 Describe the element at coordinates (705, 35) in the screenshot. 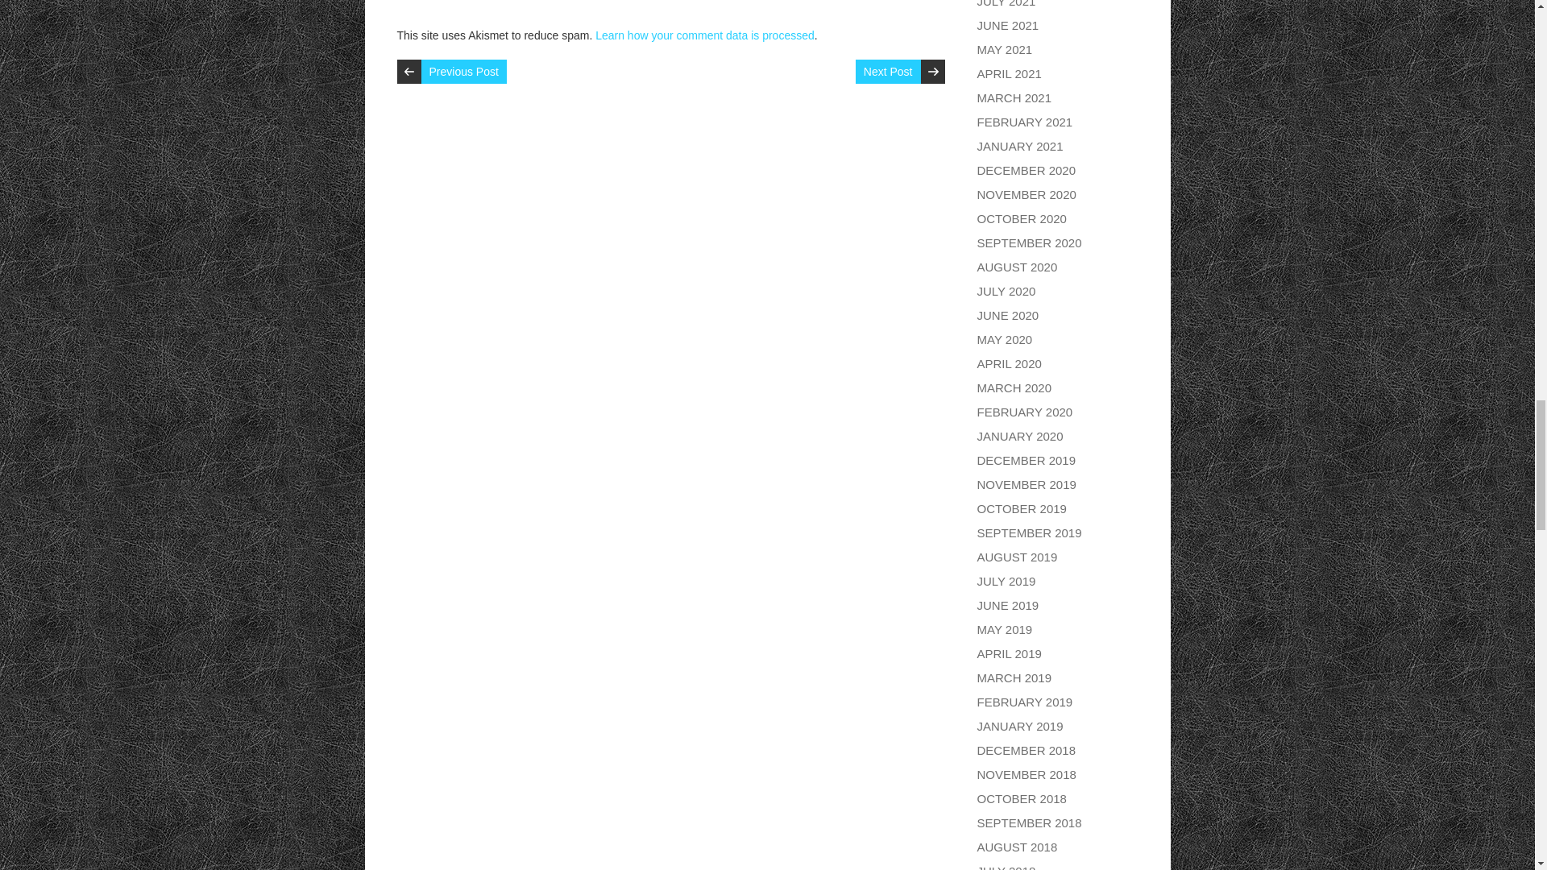

I see `Learn how your comment data is processed` at that location.